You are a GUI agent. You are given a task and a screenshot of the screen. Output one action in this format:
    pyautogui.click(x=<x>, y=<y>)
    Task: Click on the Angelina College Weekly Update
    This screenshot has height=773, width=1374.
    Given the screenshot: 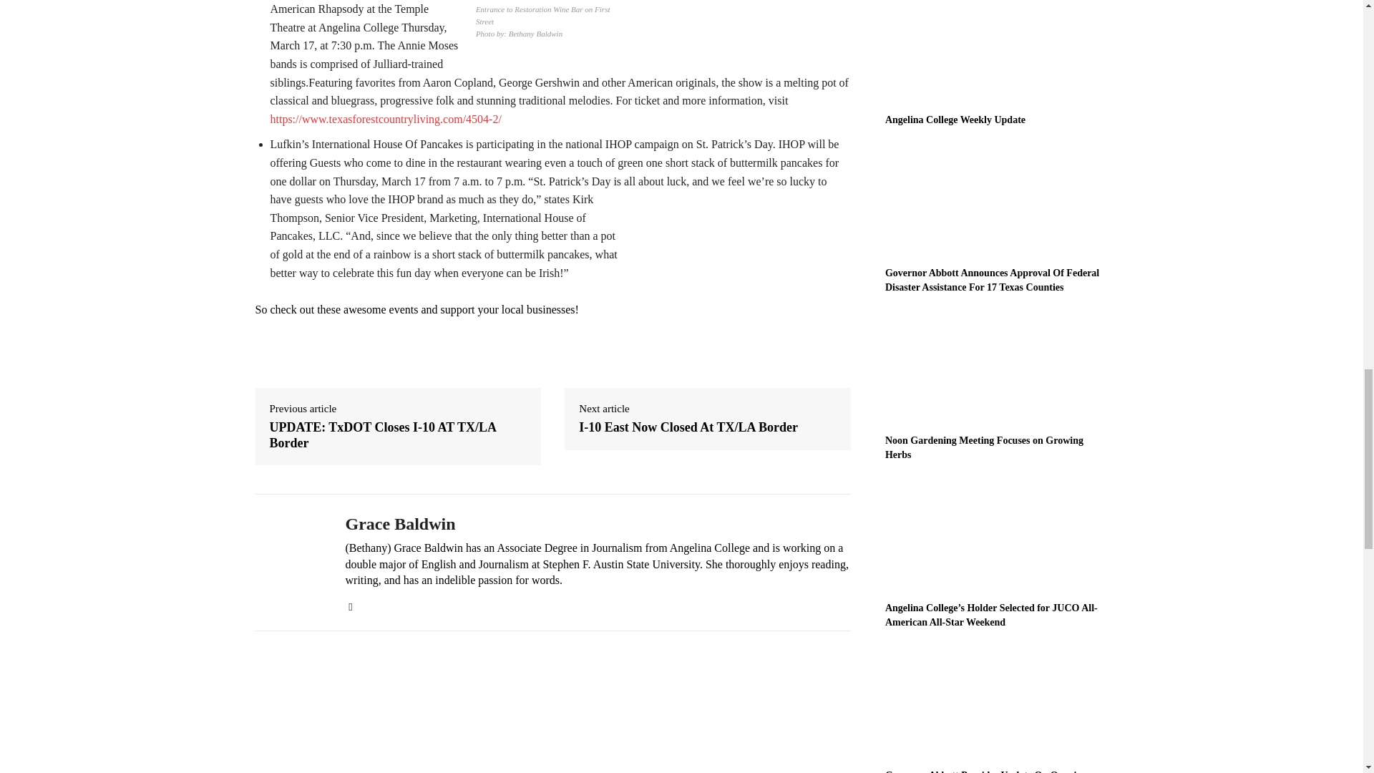 What is the action you would take?
    pyautogui.click(x=955, y=119)
    